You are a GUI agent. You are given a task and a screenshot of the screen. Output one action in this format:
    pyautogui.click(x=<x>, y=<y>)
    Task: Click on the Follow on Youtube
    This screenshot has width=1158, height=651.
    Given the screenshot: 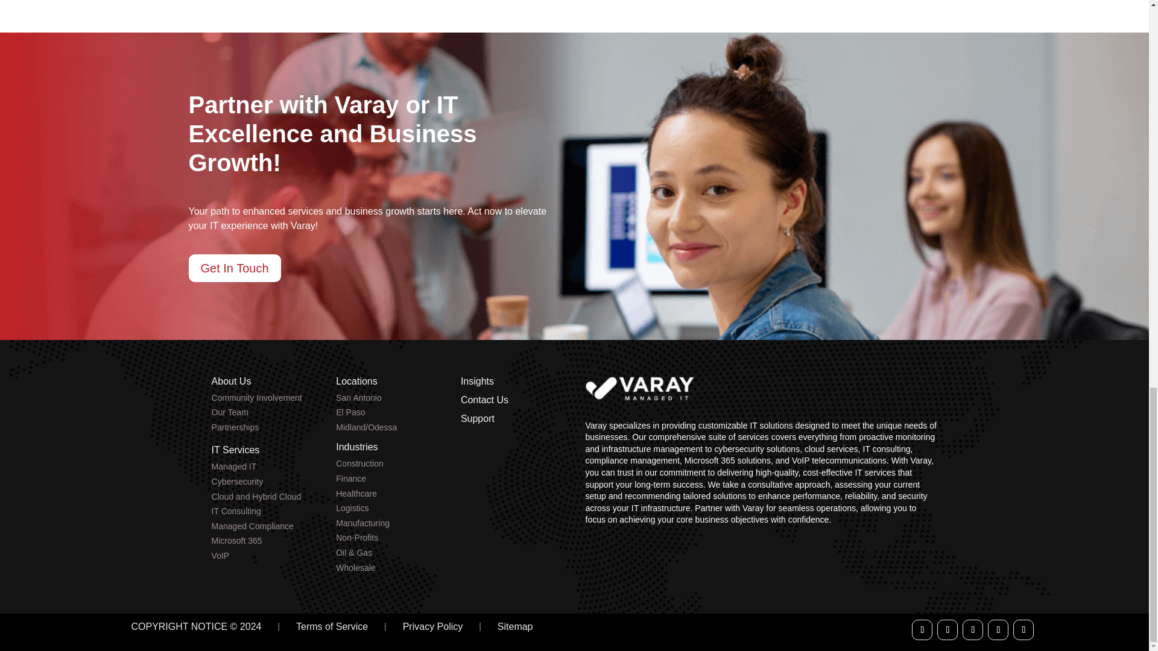 What is the action you would take?
    pyautogui.click(x=998, y=629)
    